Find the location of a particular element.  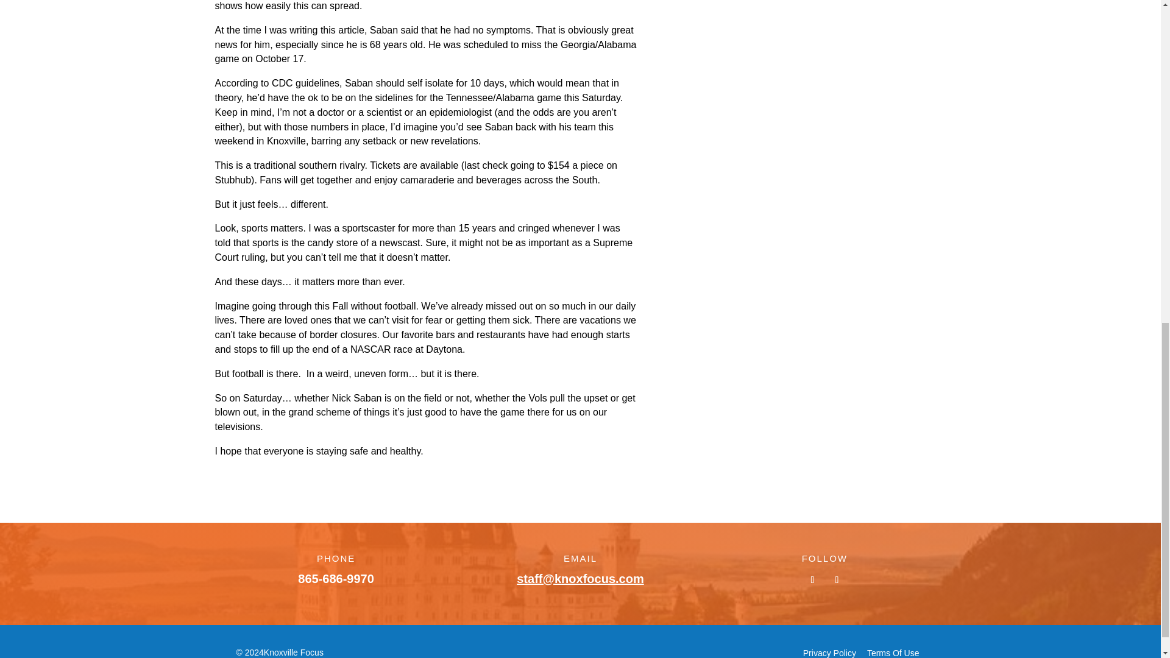

Follow on X is located at coordinates (836, 580).